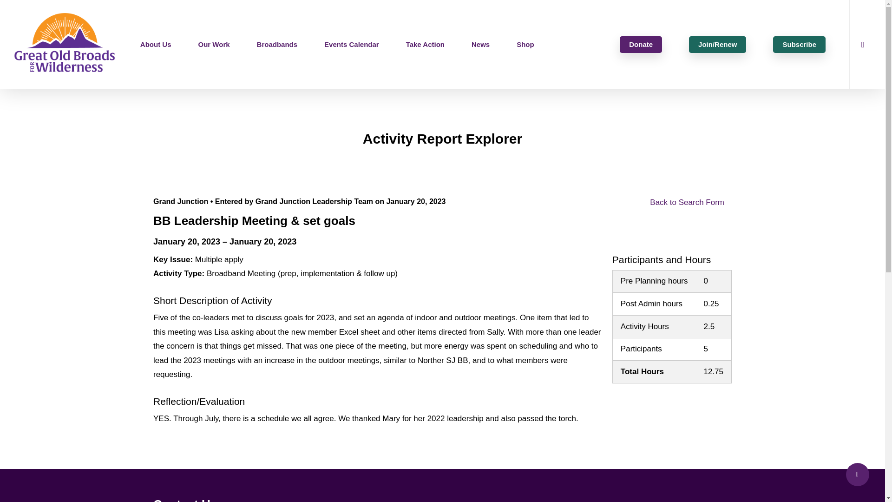 The height and width of the screenshot is (502, 892). What do you see at coordinates (155, 44) in the screenshot?
I see `About Us` at bounding box center [155, 44].